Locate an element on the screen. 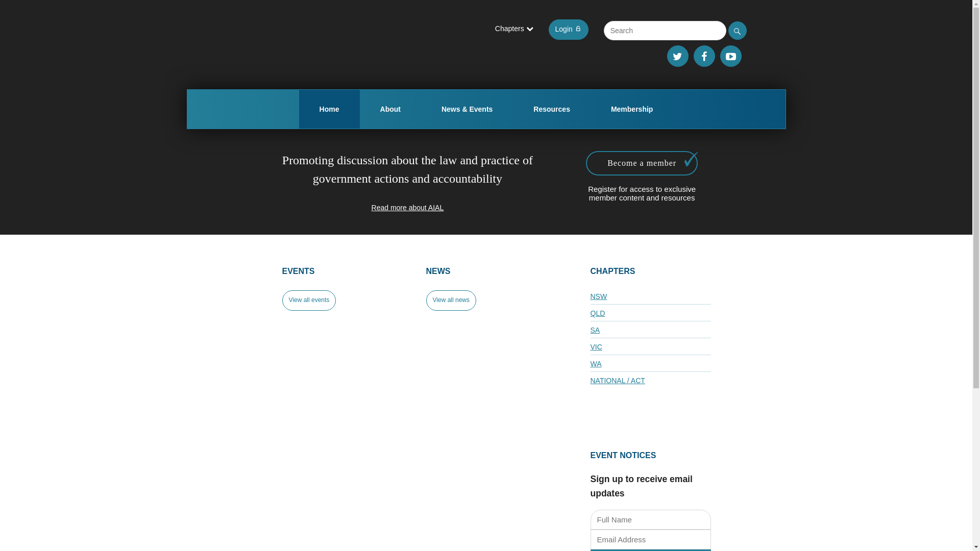  About is located at coordinates (390, 109).